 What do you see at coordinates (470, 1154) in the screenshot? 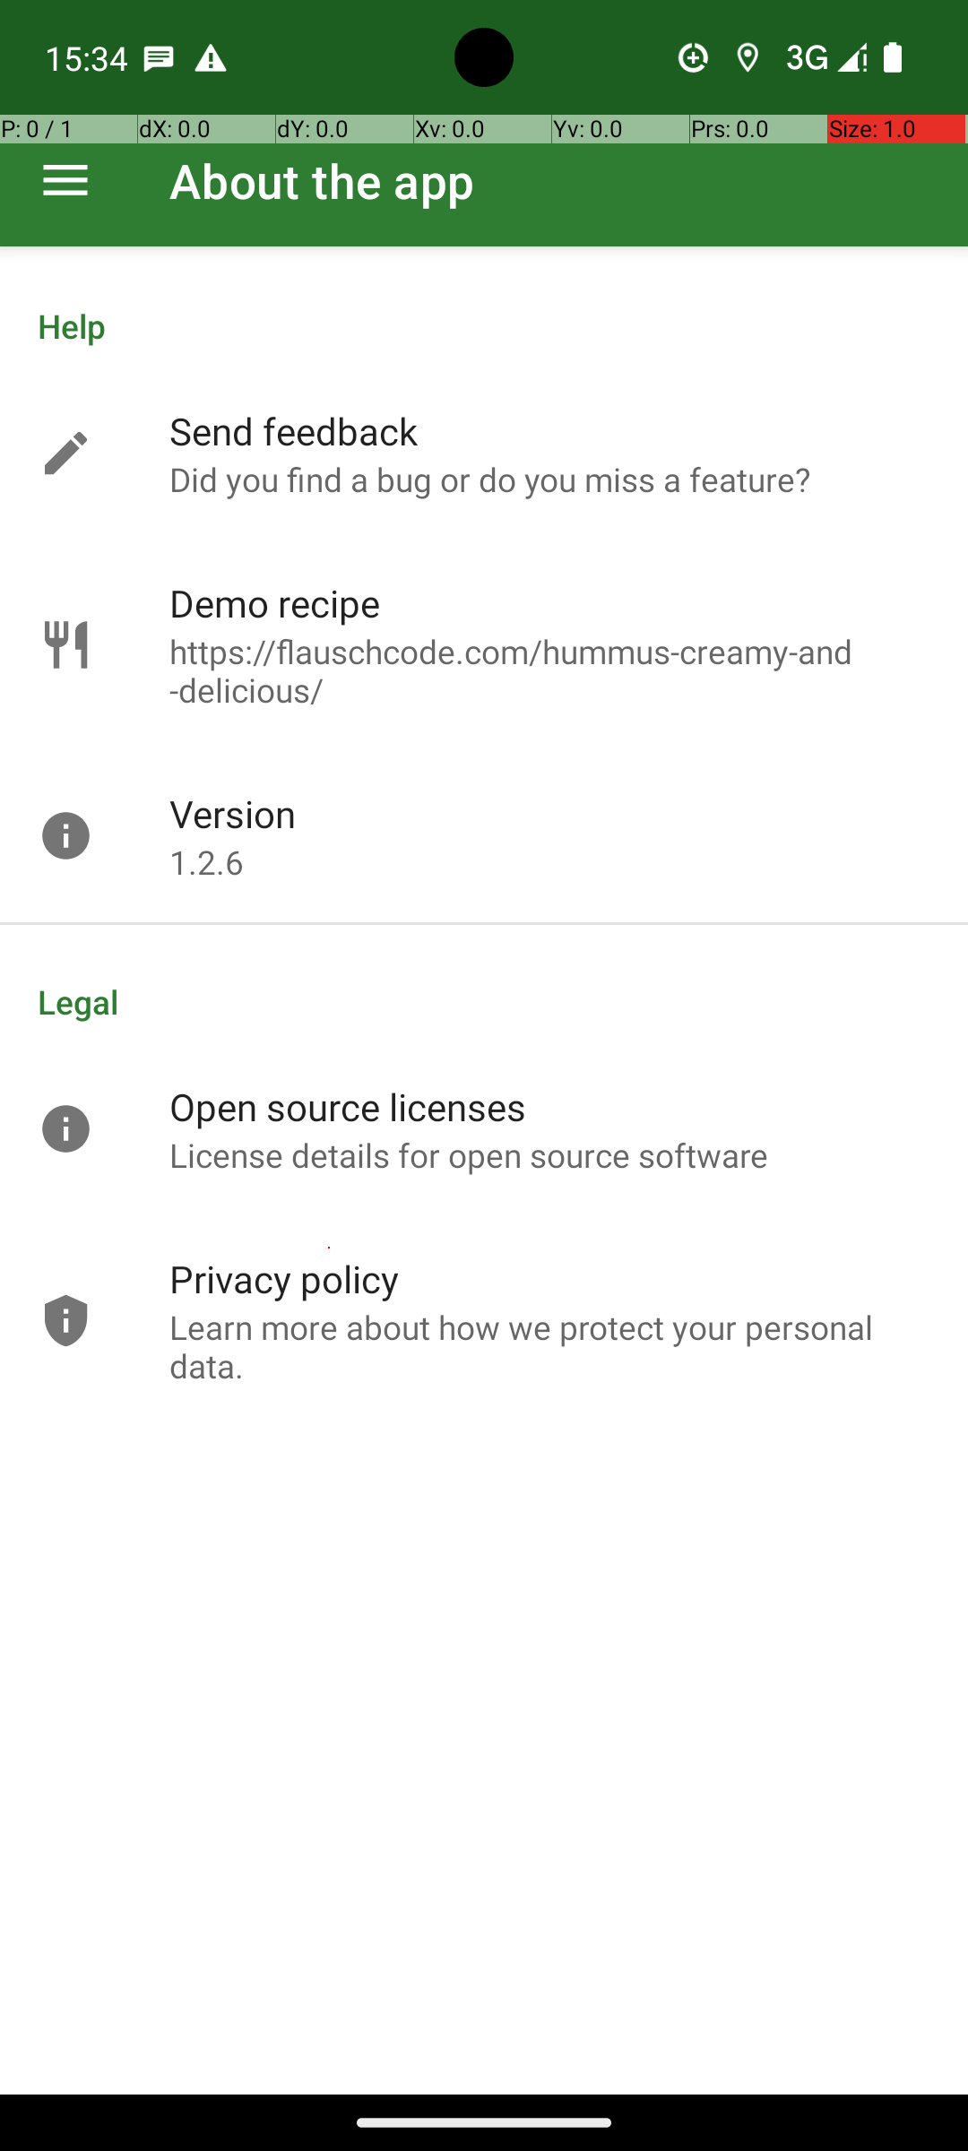
I see `License details for open source software` at bounding box center [470, 1154].